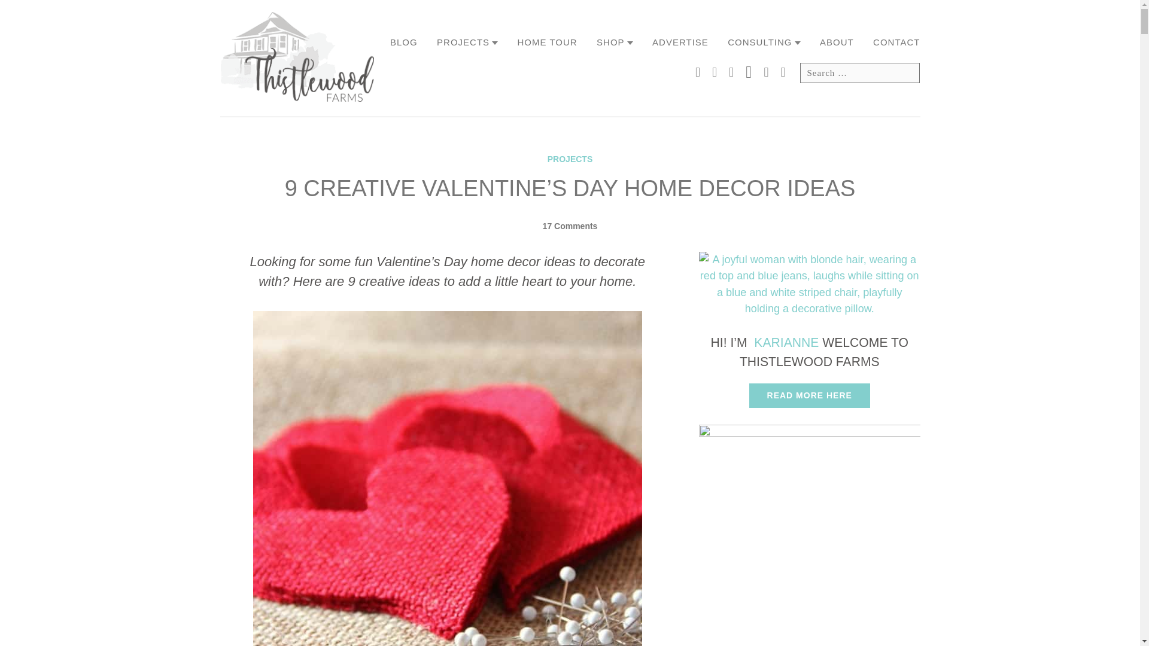  I want to click on 17 Comments, so click(570, 226).